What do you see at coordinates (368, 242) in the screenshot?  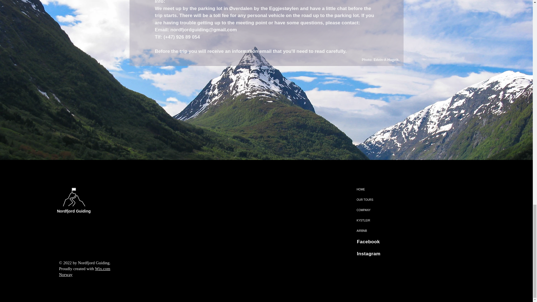 I see `Facebook` at bounding box center [368, 242].